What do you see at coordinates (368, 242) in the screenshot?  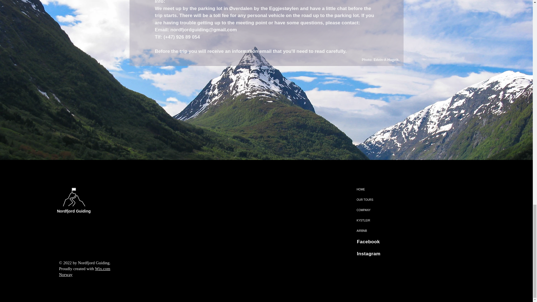 I see `Facebook` at bounding box center [368, 242].